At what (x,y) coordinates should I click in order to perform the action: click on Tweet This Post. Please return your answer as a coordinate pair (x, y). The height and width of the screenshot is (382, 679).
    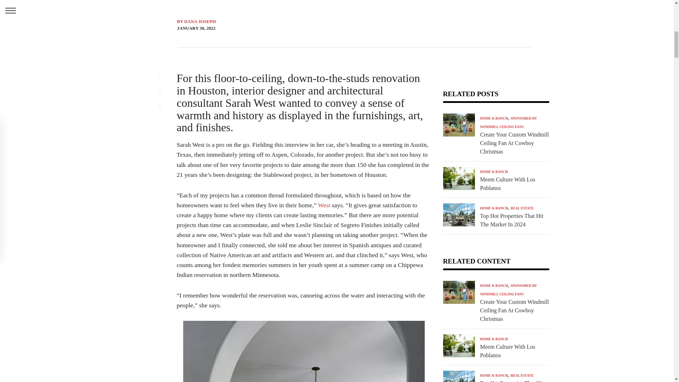
    Looking at the image, I should click on (164, 93).